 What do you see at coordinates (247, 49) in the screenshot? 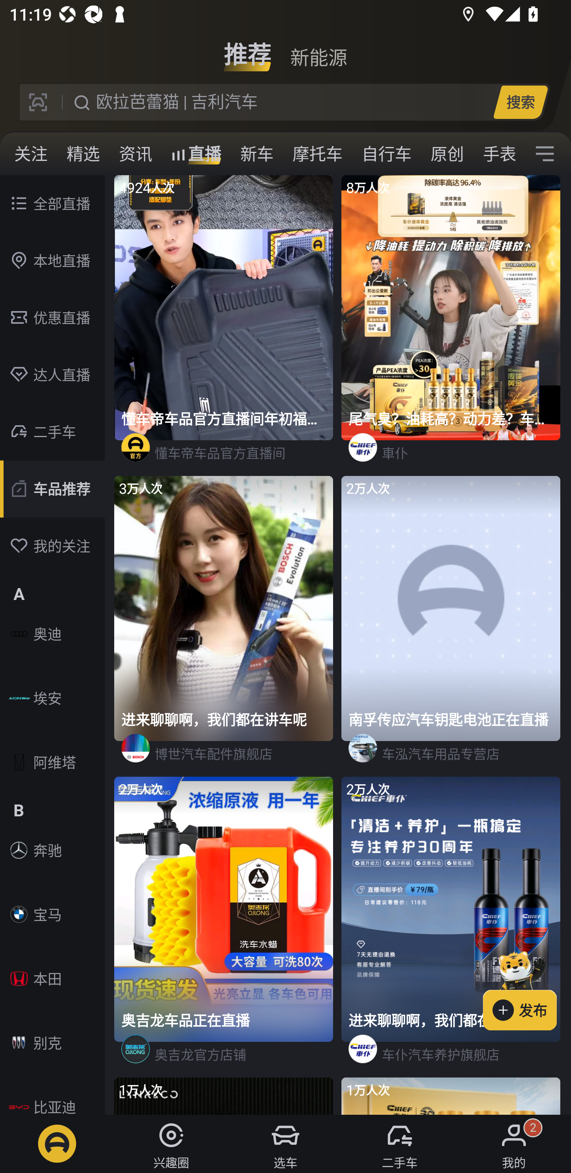
I see `推荐` at bounding box center [247, 49].